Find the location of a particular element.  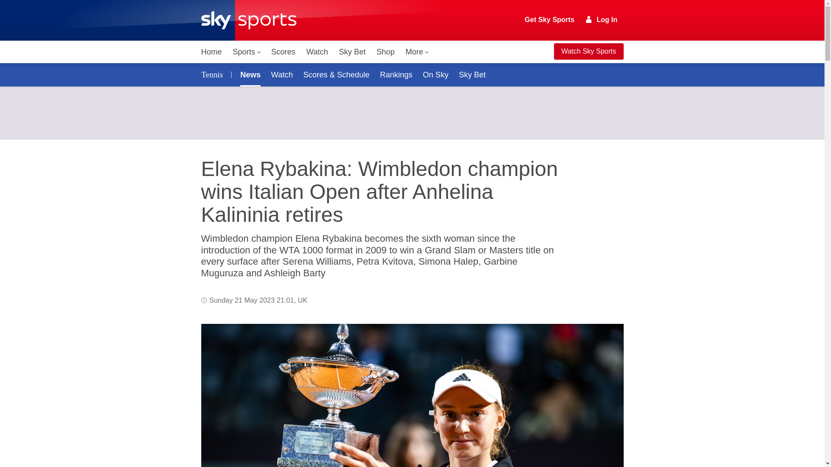

Watch Sky Sports is located at coordinates (589, 51).